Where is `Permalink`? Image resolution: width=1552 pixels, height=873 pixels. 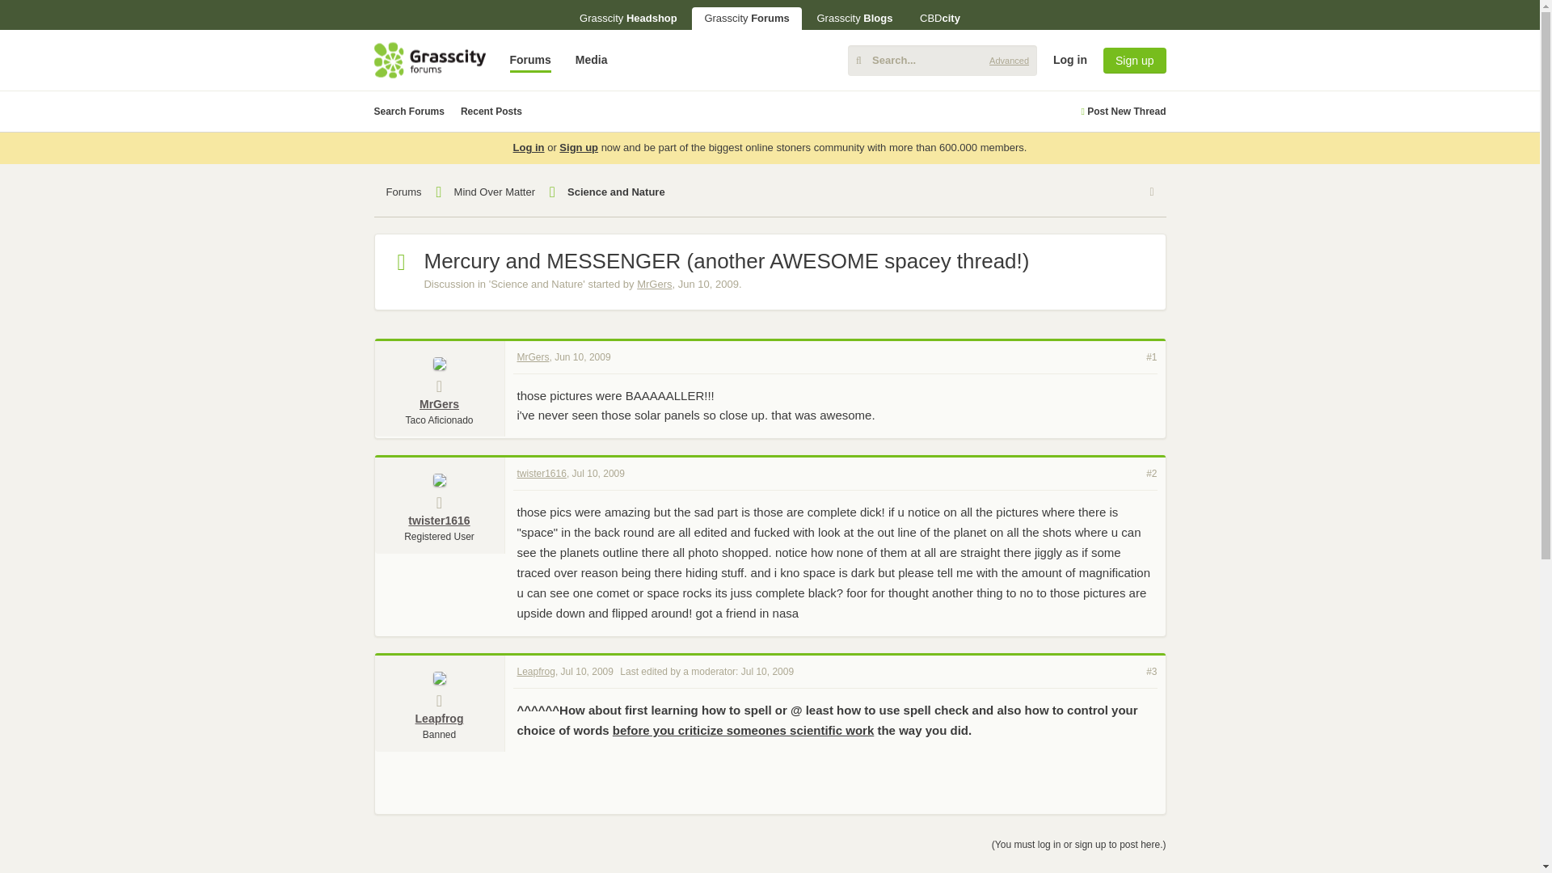 Permalink is located at coordinates (582, 356).